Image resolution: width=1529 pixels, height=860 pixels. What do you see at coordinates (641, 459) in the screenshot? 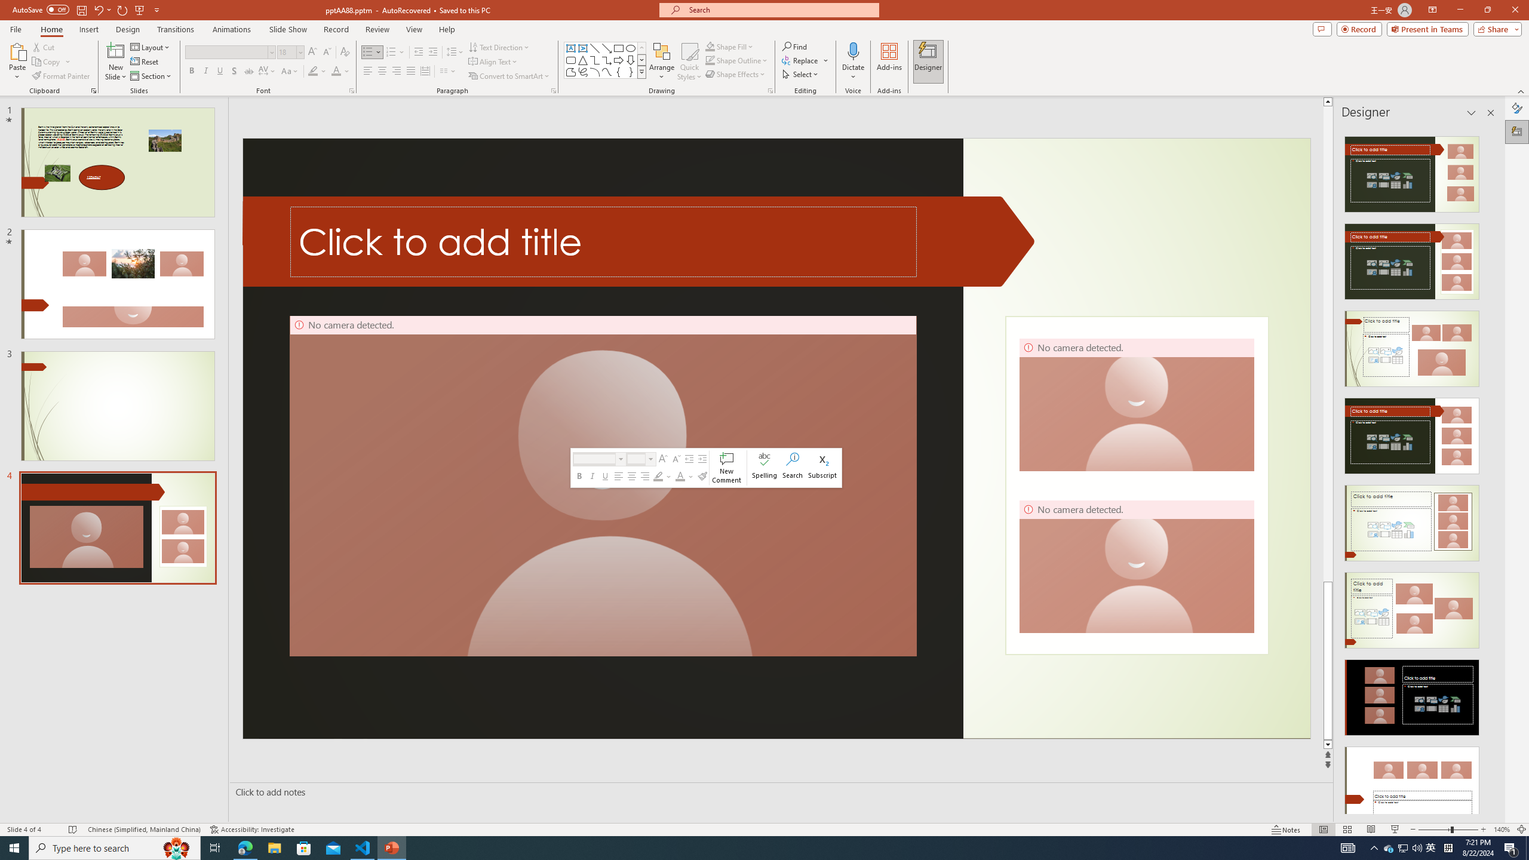
I see `Class: NetUIComboboxAnchor` at bounding box center [641, 459].